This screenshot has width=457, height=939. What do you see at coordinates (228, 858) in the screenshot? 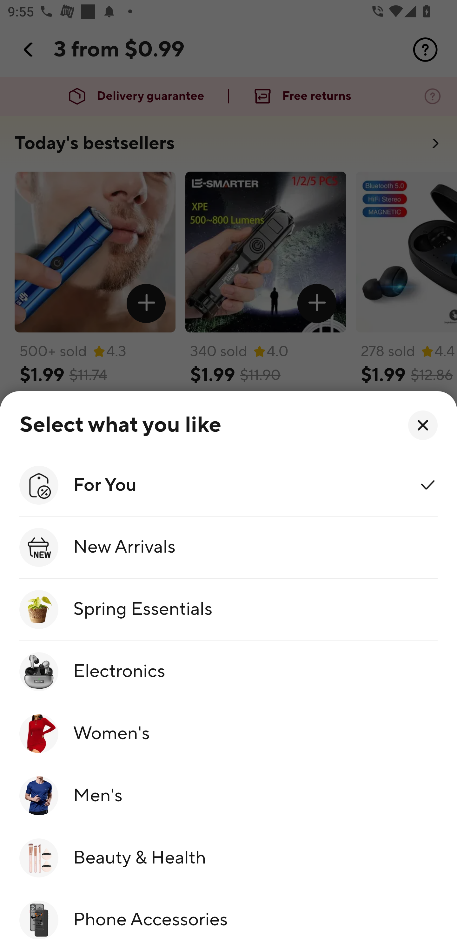
I see `300x300.png_ Beauty & Health` at bounding box center [228, 858].